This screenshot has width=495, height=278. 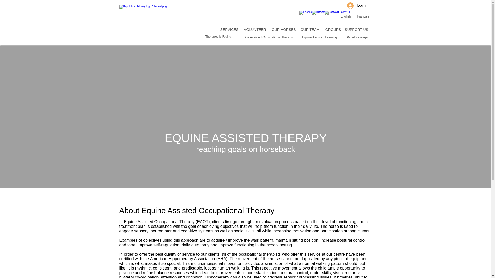 I want to click on English, so click(x=345, y=16).